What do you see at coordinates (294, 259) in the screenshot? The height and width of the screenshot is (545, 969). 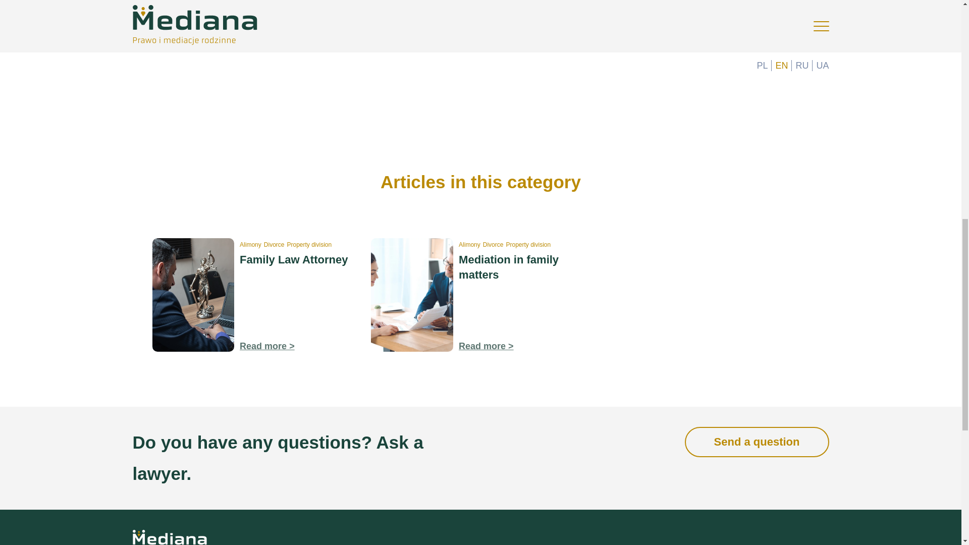 I see `Family Law Attorney` at bounding box center [294, 259].